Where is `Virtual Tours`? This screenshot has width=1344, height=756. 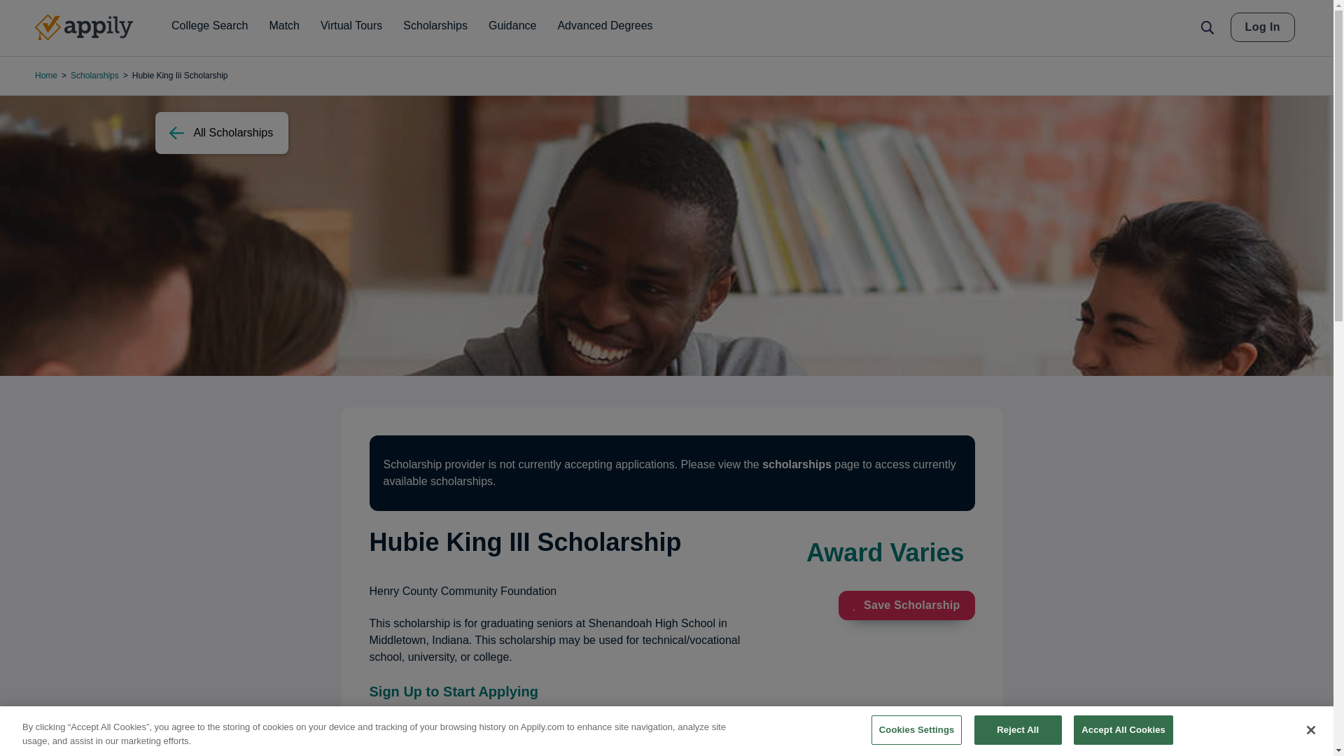
Virtual Tours is located at coordinates (351, 26).